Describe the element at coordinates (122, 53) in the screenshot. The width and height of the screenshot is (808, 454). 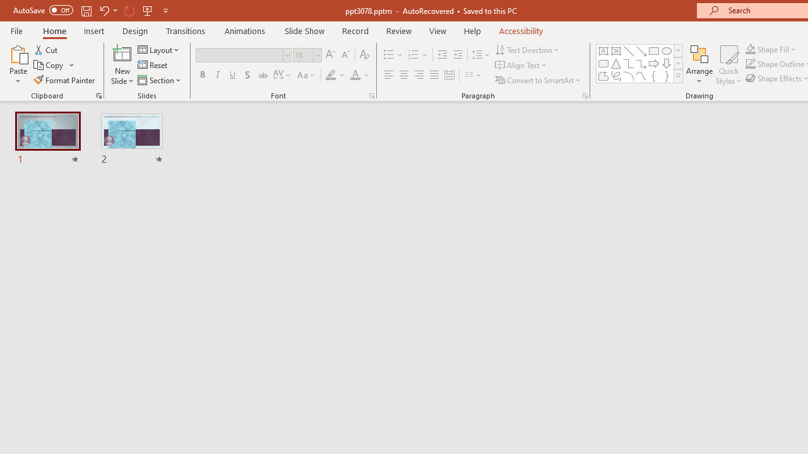
I see `New Slide` at that location.